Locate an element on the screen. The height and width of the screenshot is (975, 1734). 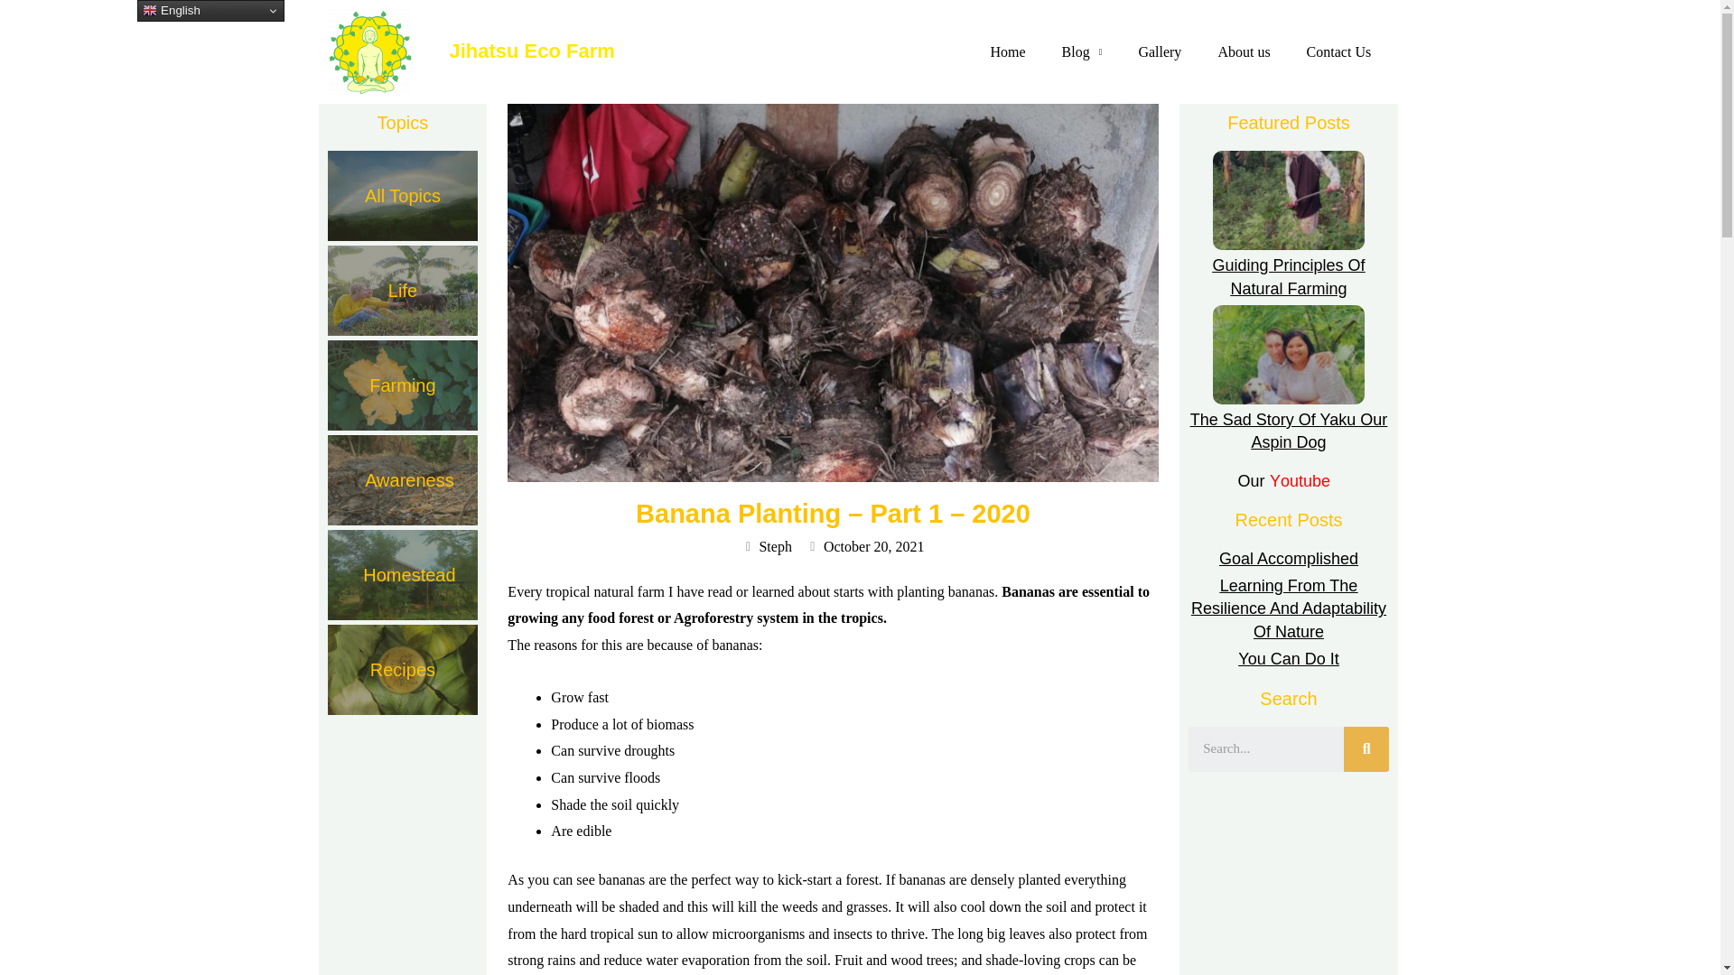
Recipes is located at coordinates (403, 670).